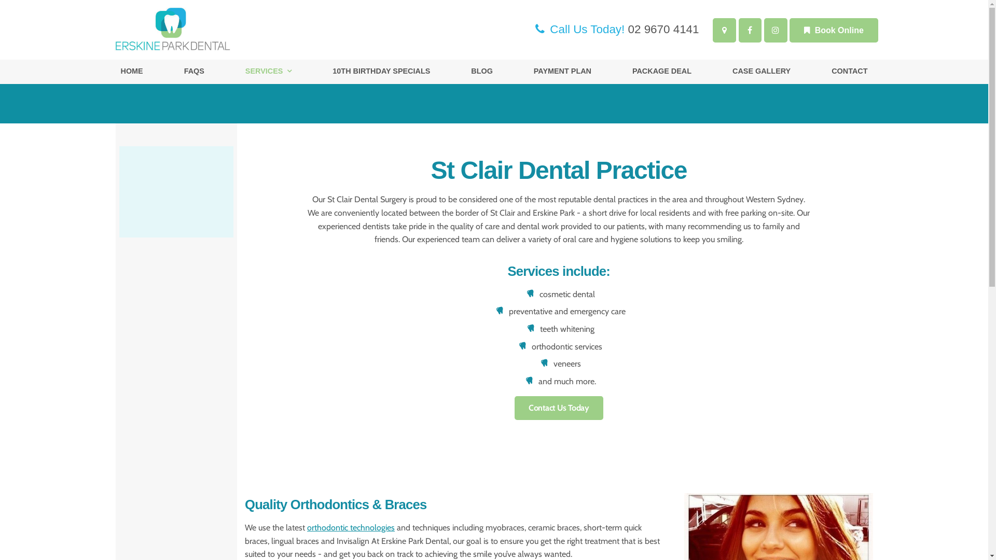 This screenshot has width=996, height=560. Describe the element at coordinates (351, 528) in the screenshot. I see `orthodontic technologies` at that location.